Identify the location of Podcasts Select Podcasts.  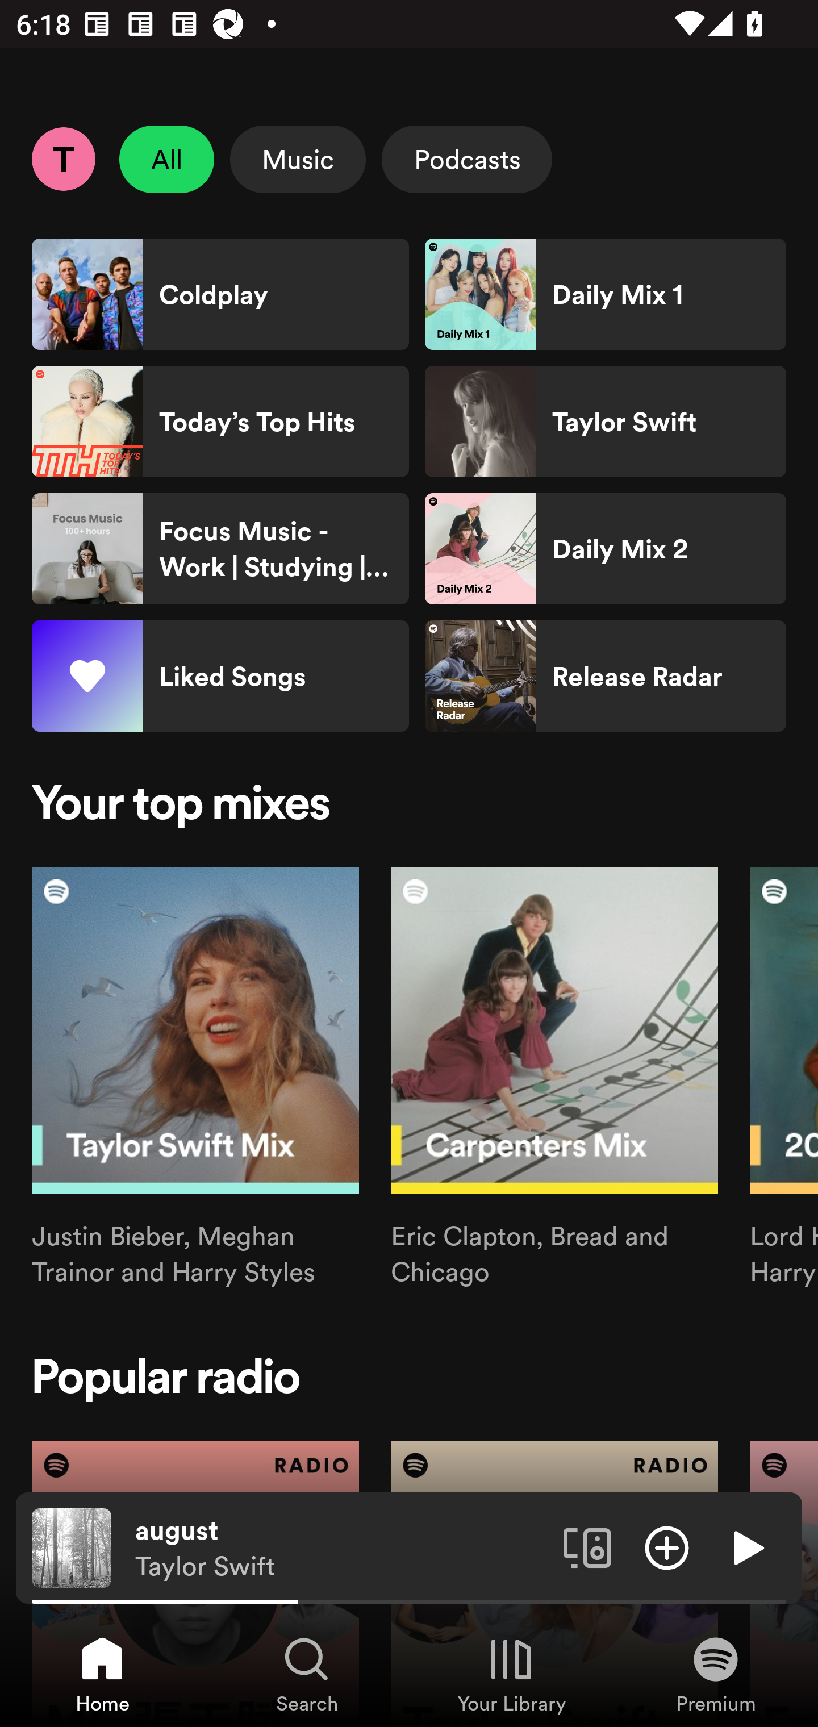
(467, 159).